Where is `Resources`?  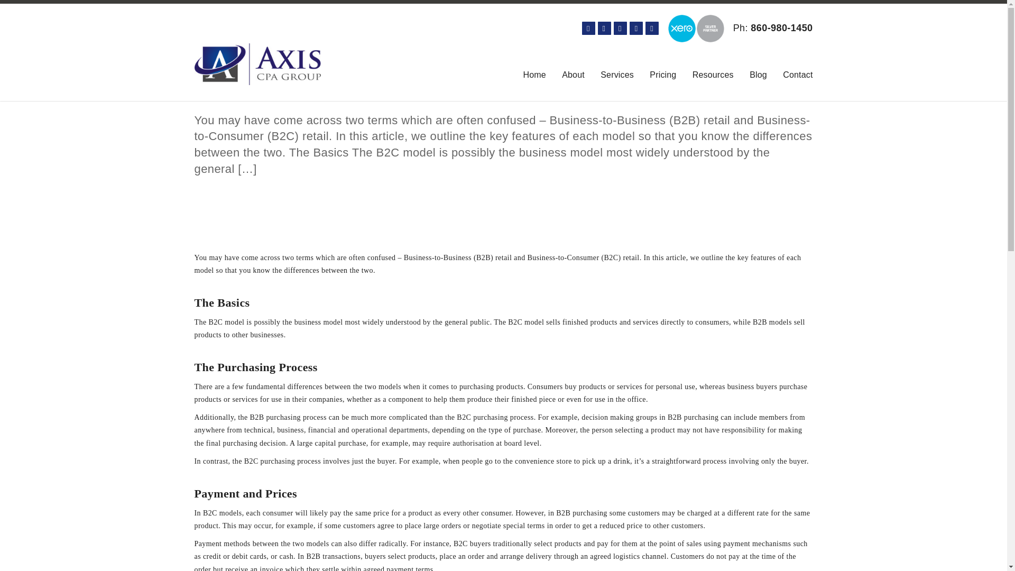
Resources is located at coordinates (713, 75).